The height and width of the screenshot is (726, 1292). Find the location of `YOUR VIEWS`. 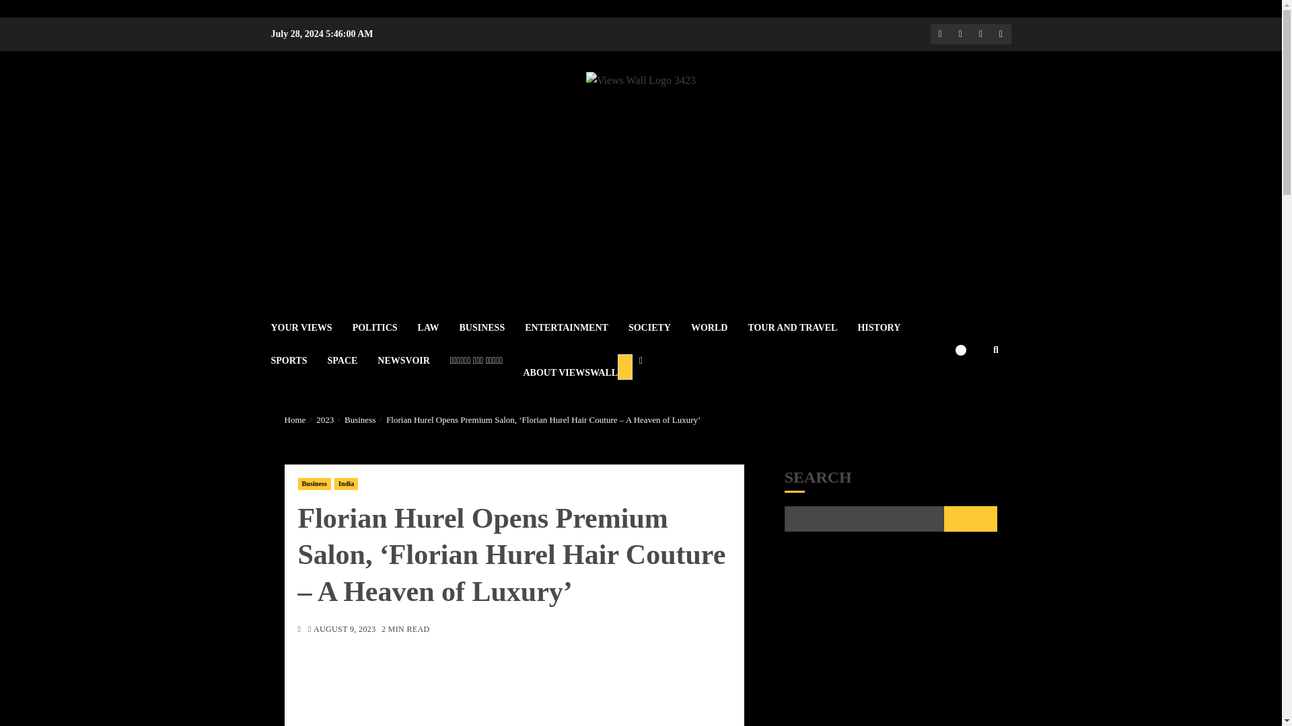

YOUR VIEWS is located at coordinates (311, 327).